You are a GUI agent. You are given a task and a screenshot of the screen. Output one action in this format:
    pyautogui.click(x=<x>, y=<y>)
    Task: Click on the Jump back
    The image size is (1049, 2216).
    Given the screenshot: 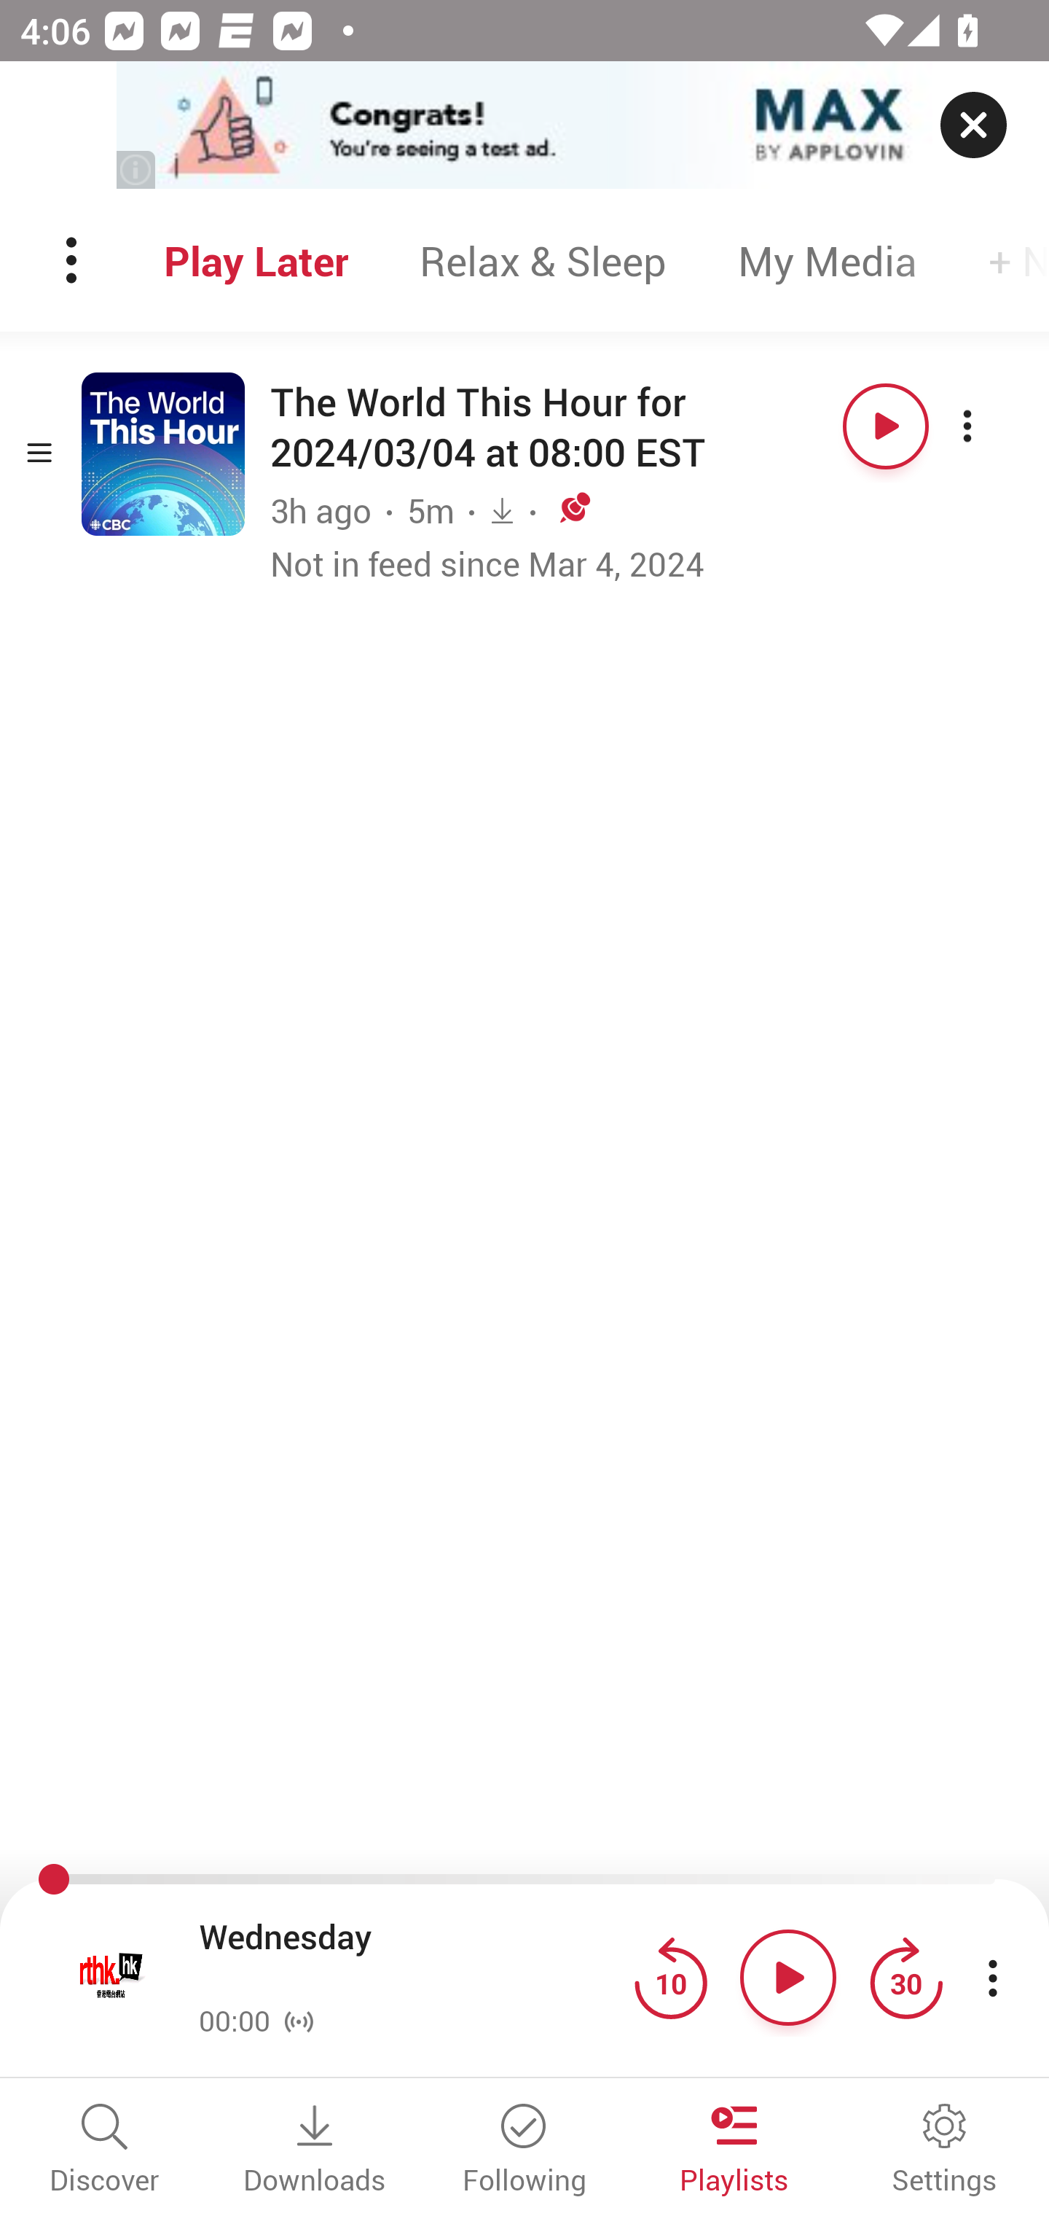 What is the action you would take?
    pyautogui.click(x=670, y=1977)
    